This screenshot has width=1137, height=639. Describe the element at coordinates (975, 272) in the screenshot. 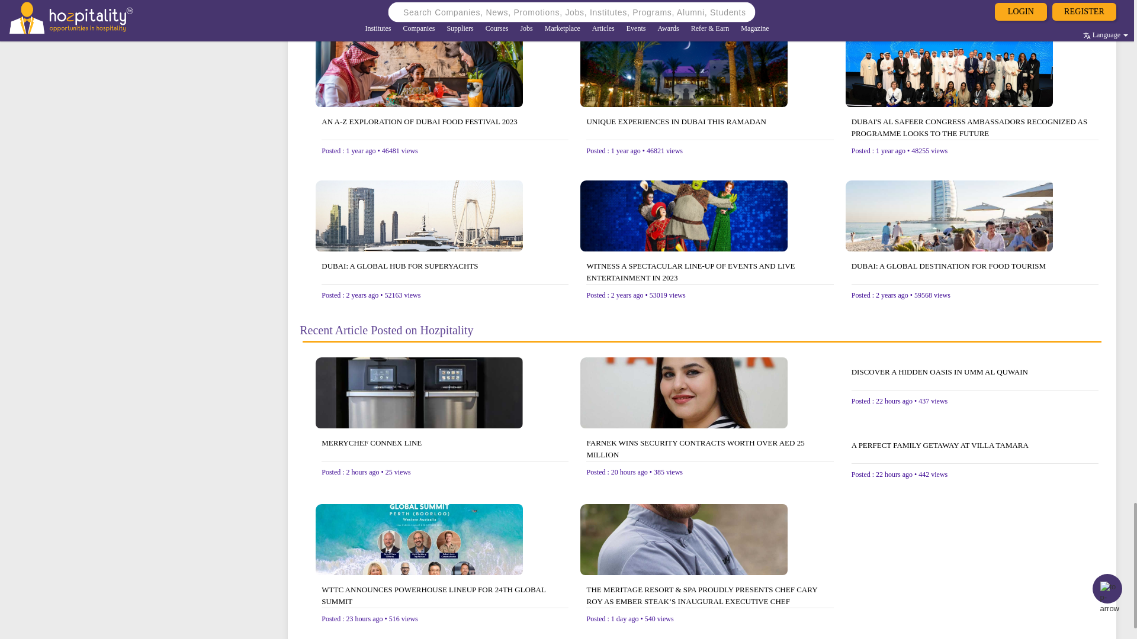

I see `Dubai: A Global Destination for Food Tourism` at that location.